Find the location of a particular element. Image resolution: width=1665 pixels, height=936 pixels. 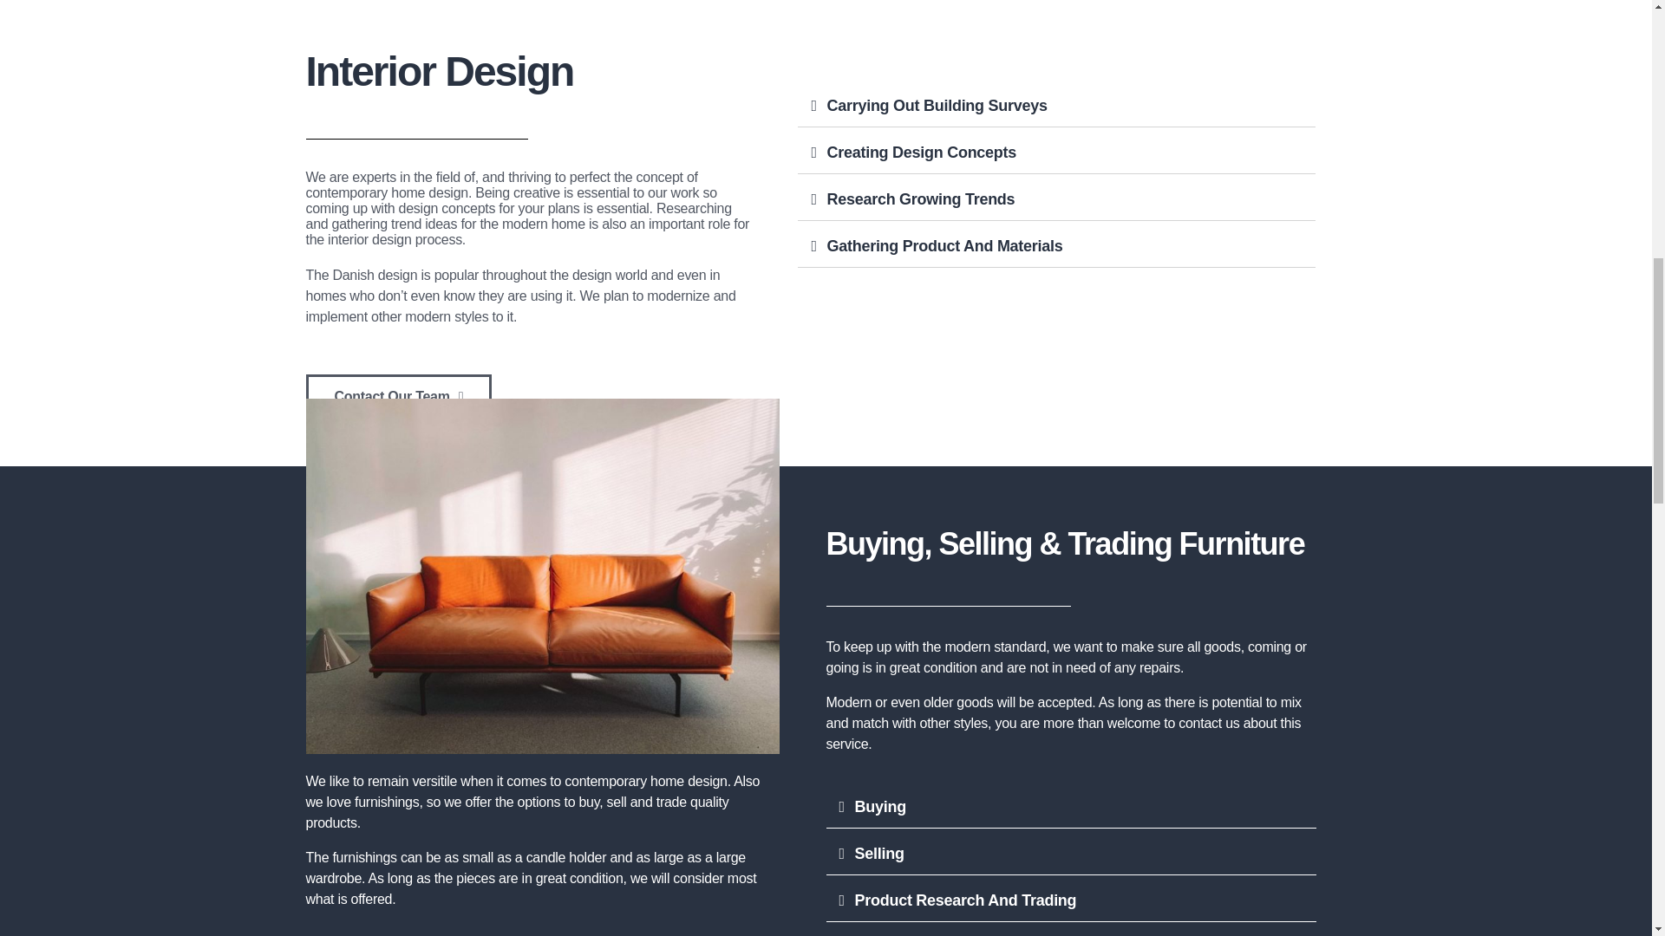

Contact Our Team is located at coordinates (397, 397).